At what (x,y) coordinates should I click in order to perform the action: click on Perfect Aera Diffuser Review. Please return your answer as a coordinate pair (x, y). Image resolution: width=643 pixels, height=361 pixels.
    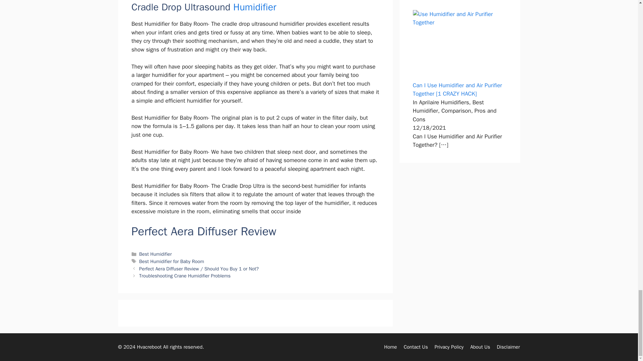
    Looking at the image, I should click on (204, 231).